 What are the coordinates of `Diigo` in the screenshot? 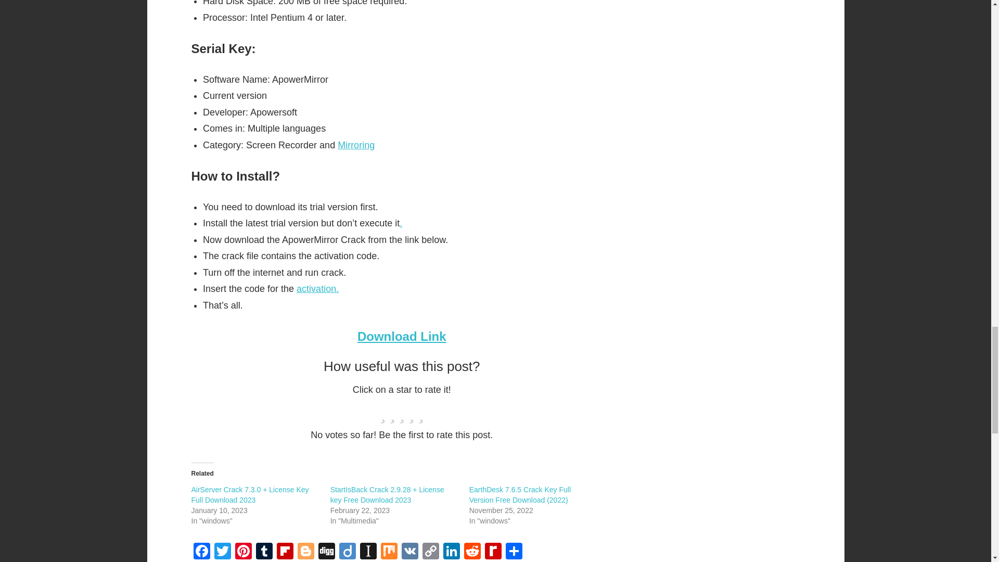 It's located at (348, 553).